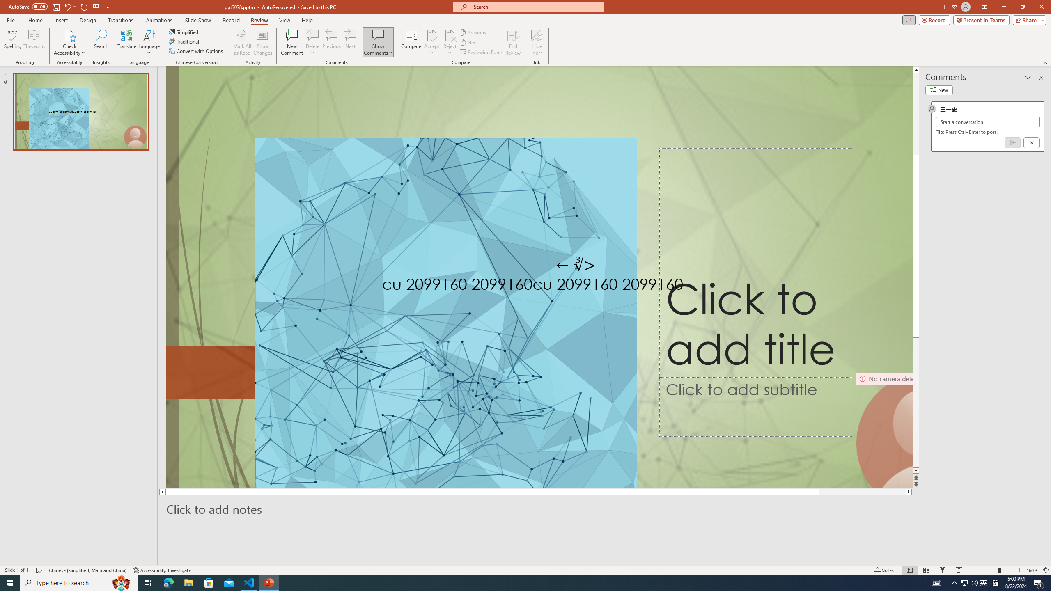 This screenshot has height=591, width=1051. What do you see at coordinates (34, 42) in the screenshot?
I see `Thesaurus...` at bounding box center [34, 42].